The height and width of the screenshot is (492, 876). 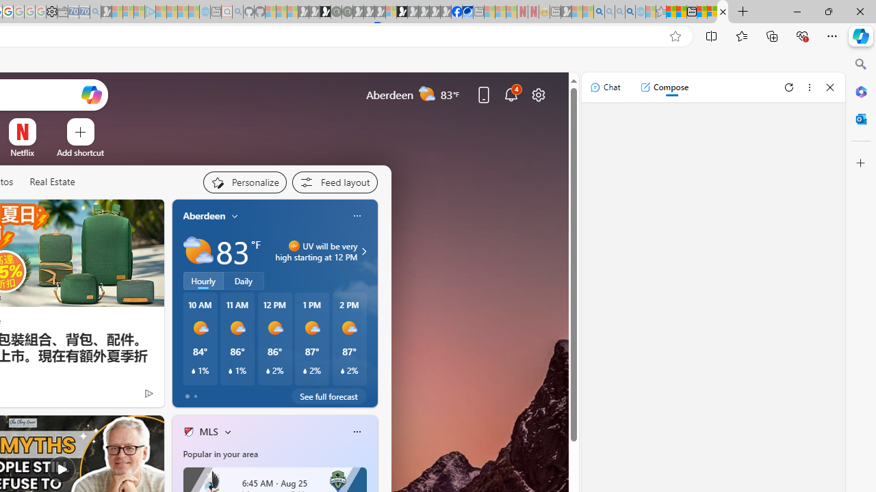 I want to click on My location, so click(x=235, y=216).